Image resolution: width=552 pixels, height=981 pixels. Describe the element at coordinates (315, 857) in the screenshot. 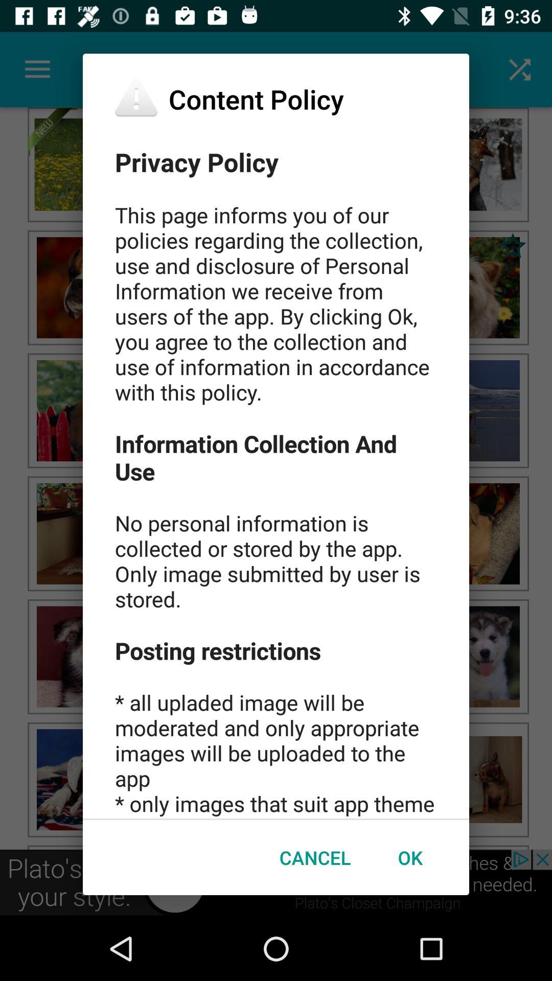

I see `turn off icon at the bottom` at that location.